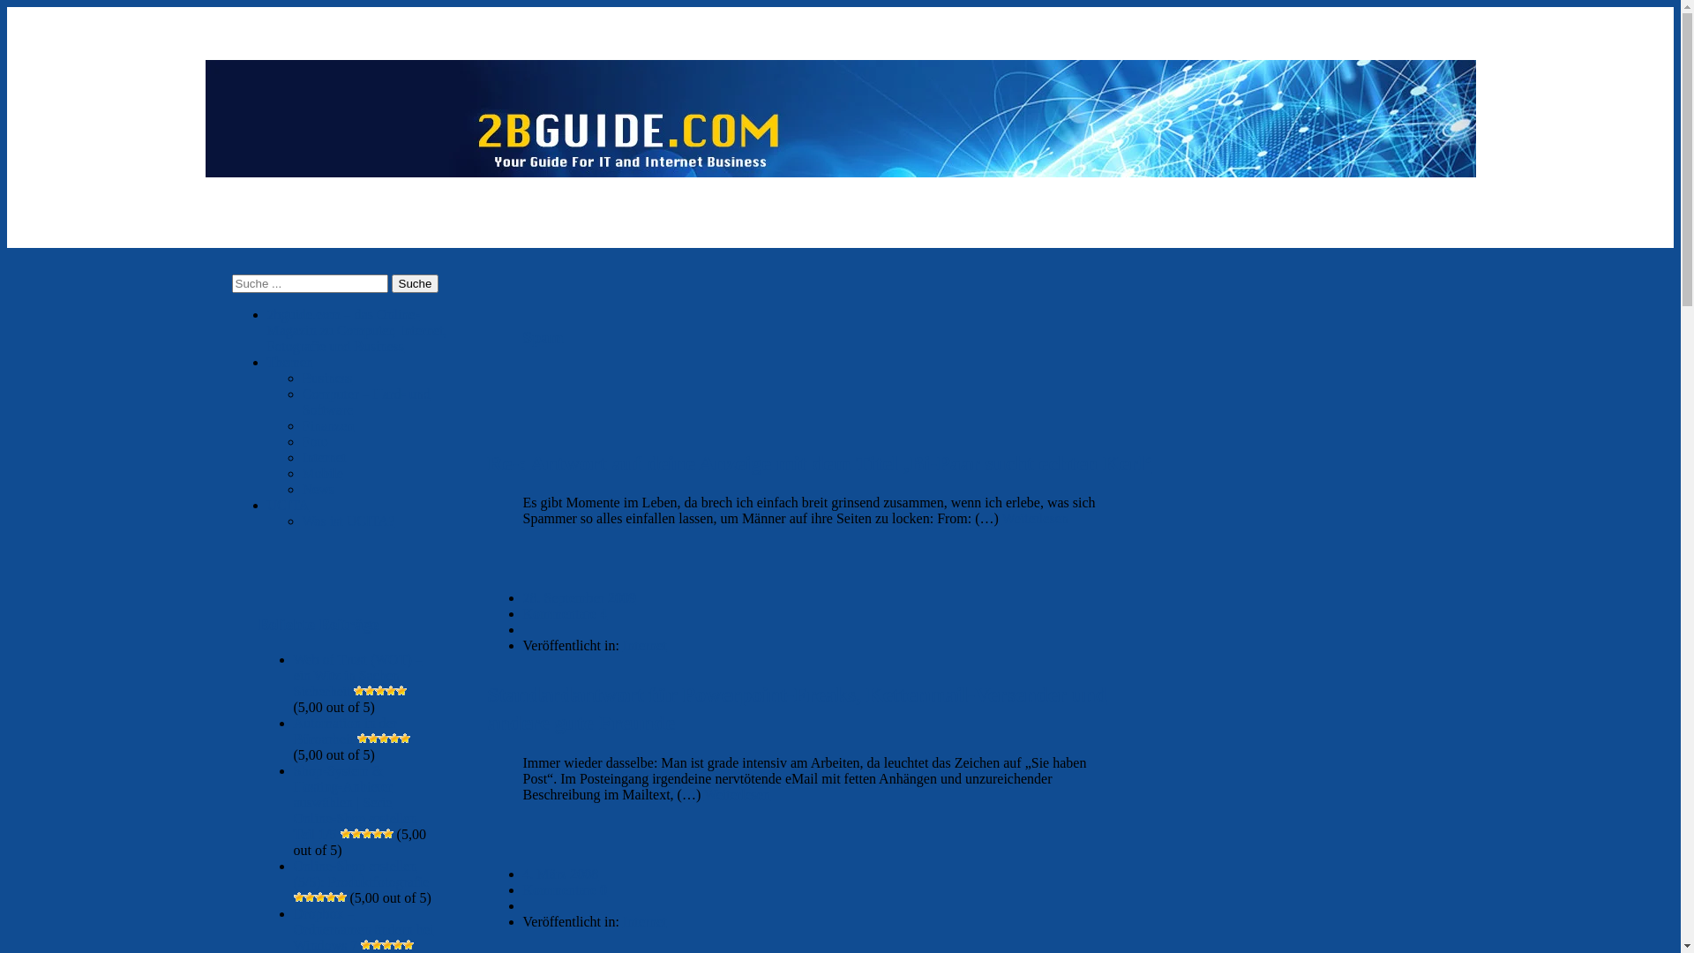  What do you see at coordinates (348, 521) in the screenshot?
I see `Was ist UCITA?` at bounding box center [348, 521].